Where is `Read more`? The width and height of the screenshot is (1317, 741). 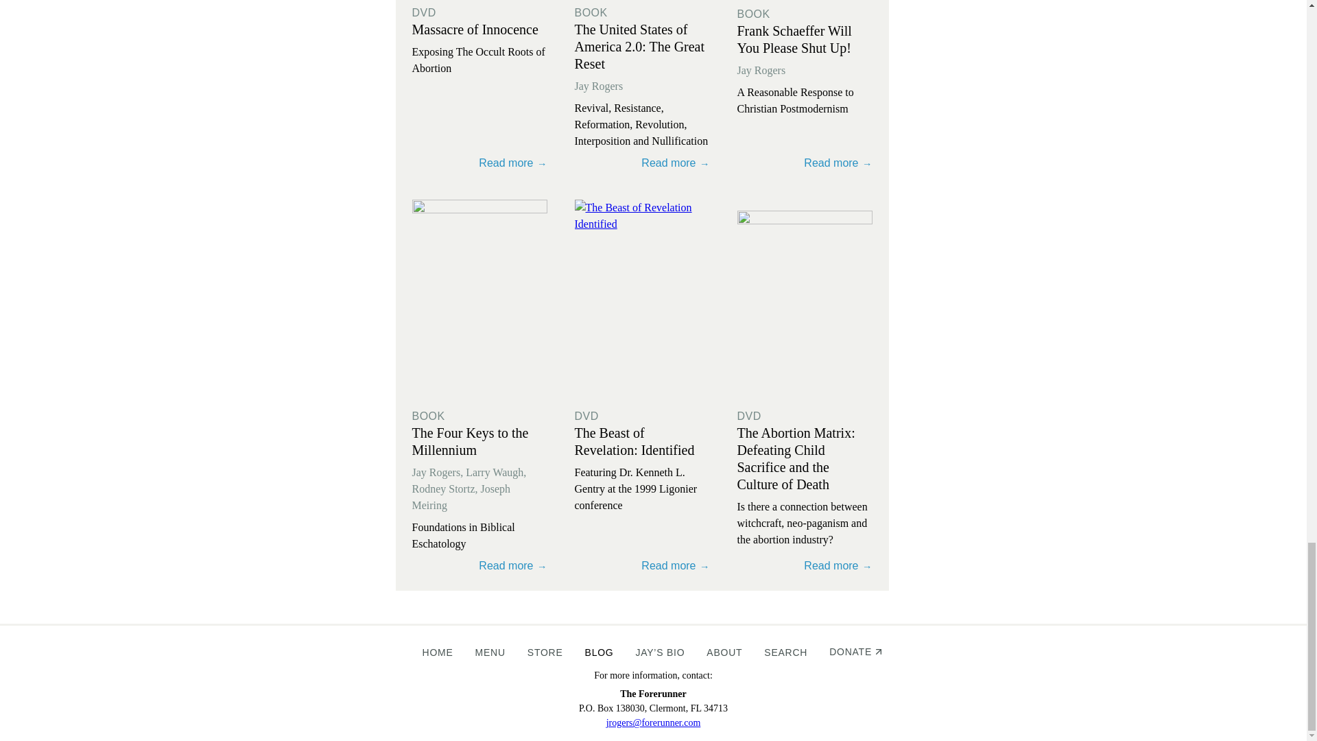
Read more is located at coordinates (479, 161).